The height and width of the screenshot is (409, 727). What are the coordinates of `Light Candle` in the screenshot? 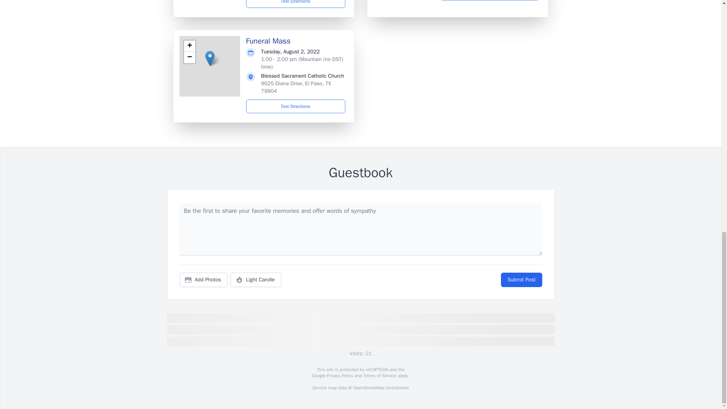 It's located at (256, 280).